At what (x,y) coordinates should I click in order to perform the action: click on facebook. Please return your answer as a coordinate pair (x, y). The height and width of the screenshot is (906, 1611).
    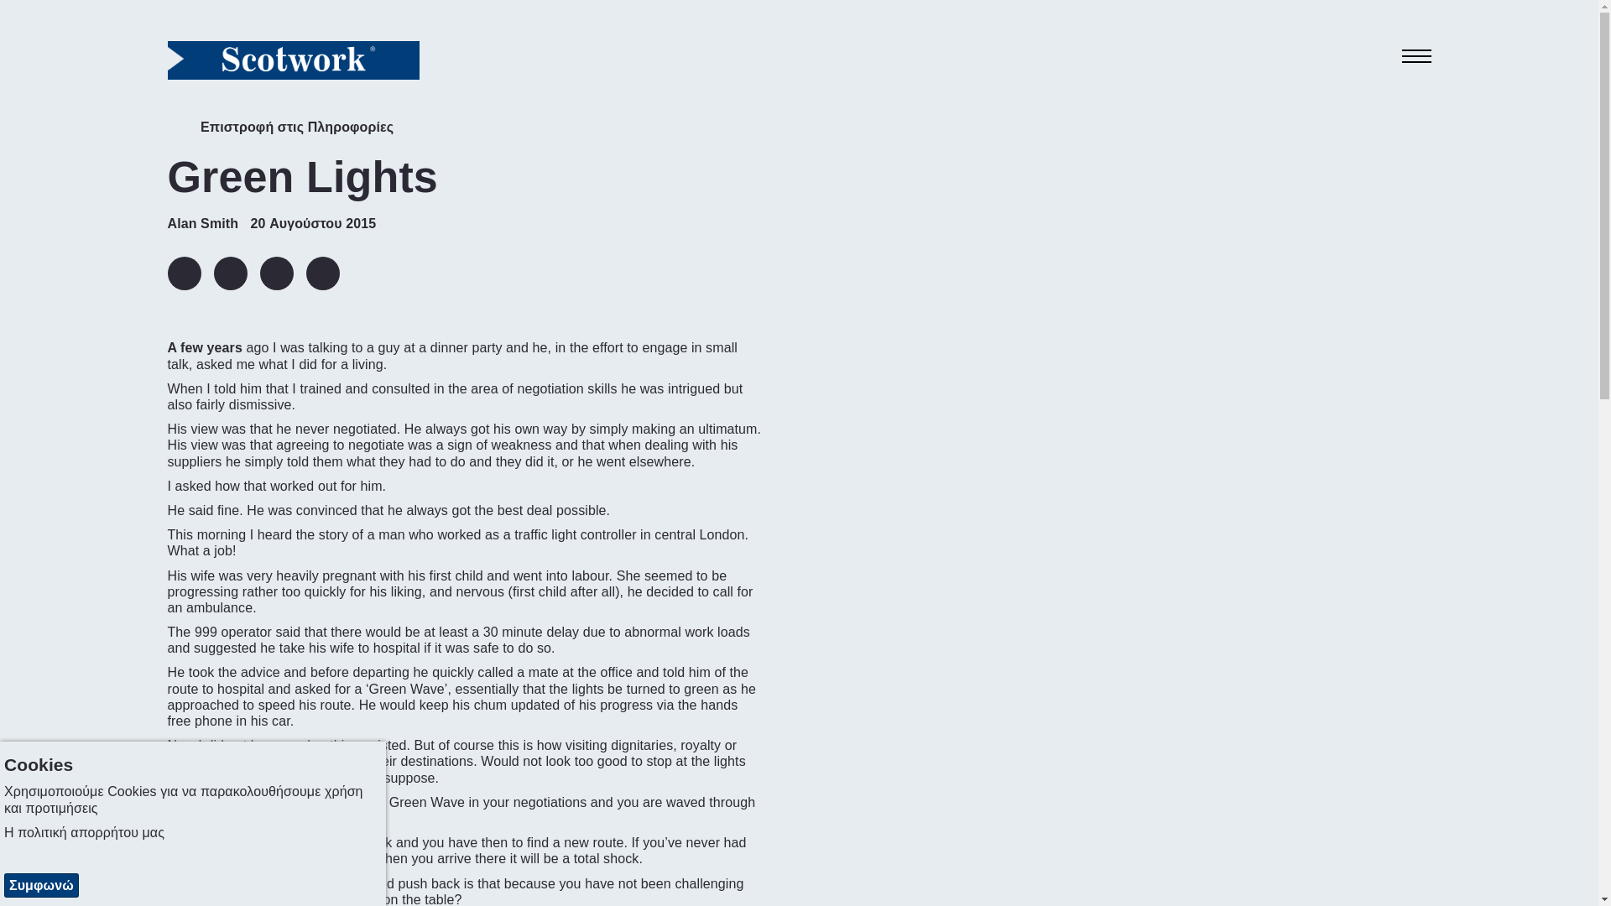
    Looking at the image, I should click on (276, 273).